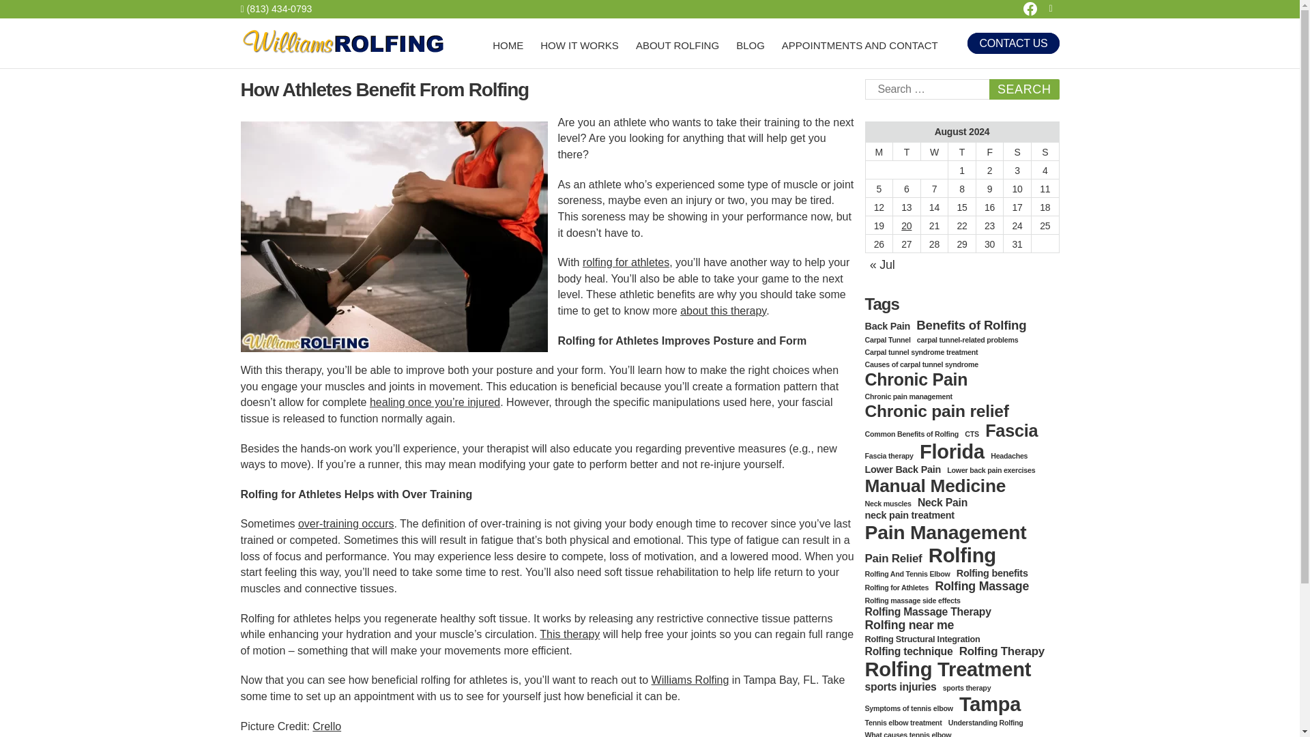 This screenshot has height=737, width=1310. I want to click on Tuesday, so click(907, 151).